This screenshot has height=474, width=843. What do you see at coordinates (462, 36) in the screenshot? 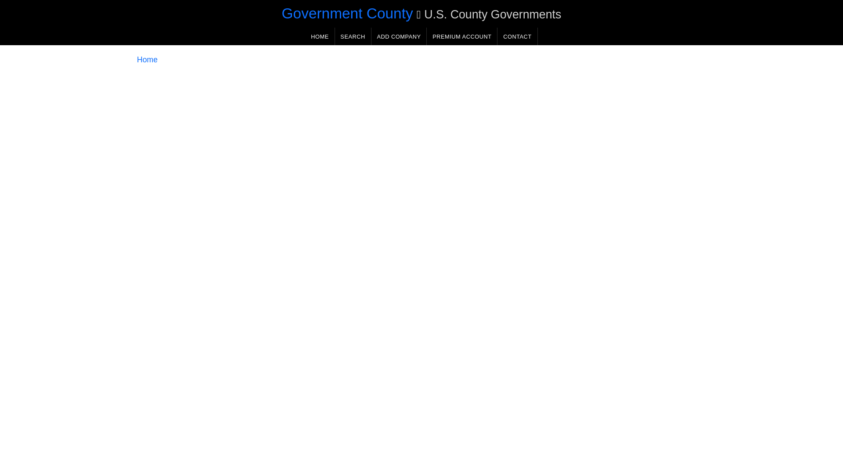
I see `PREMIUM ACCOUNT` at bounding box center [462, 36].